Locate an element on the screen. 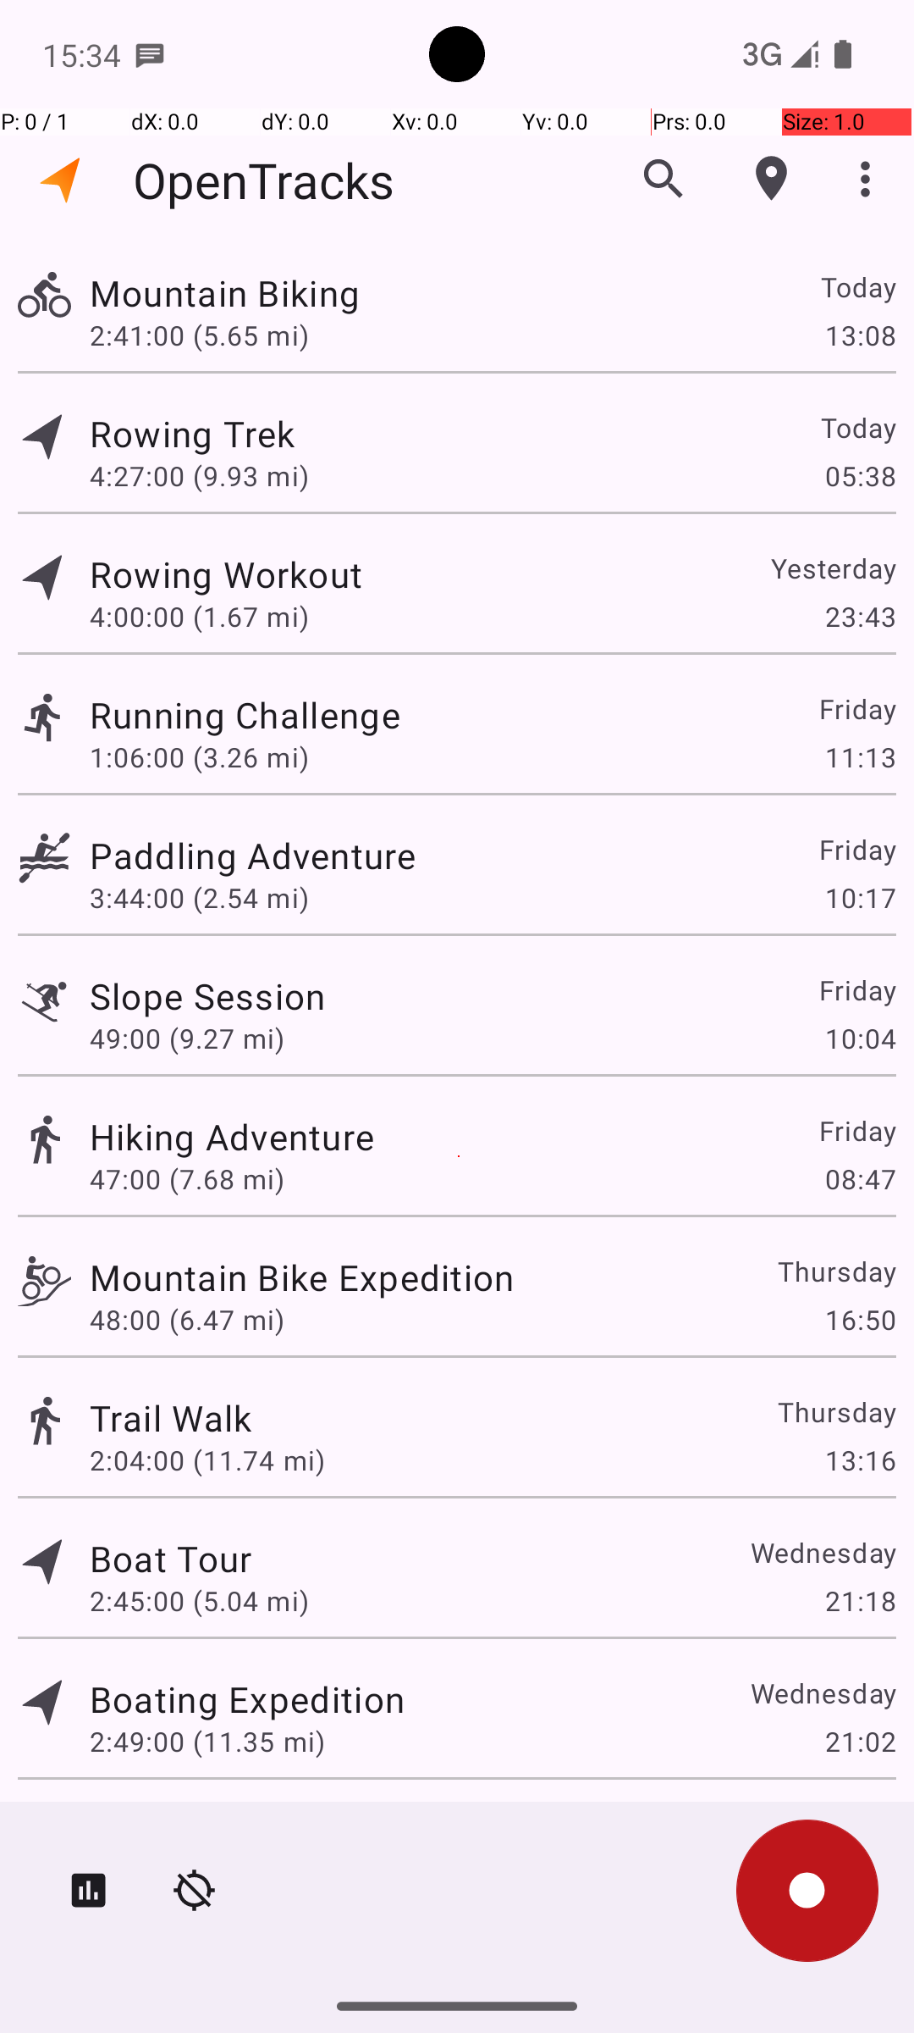 This screenshot has height=2033, width=914. Thursday is located at coordinates (836, 1271).